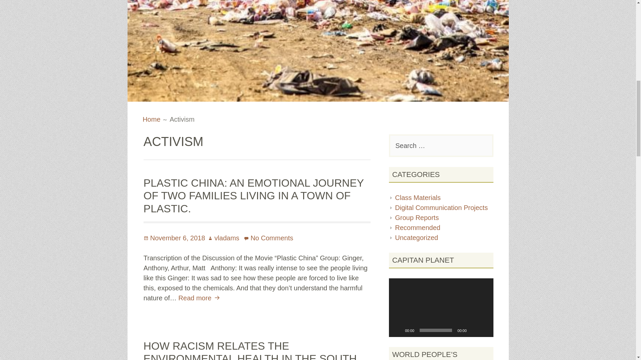 This screenshot has width=641, height=360. Describe the element at coordinates (223, 238) in the screenshot. I see `vladams` at that location.